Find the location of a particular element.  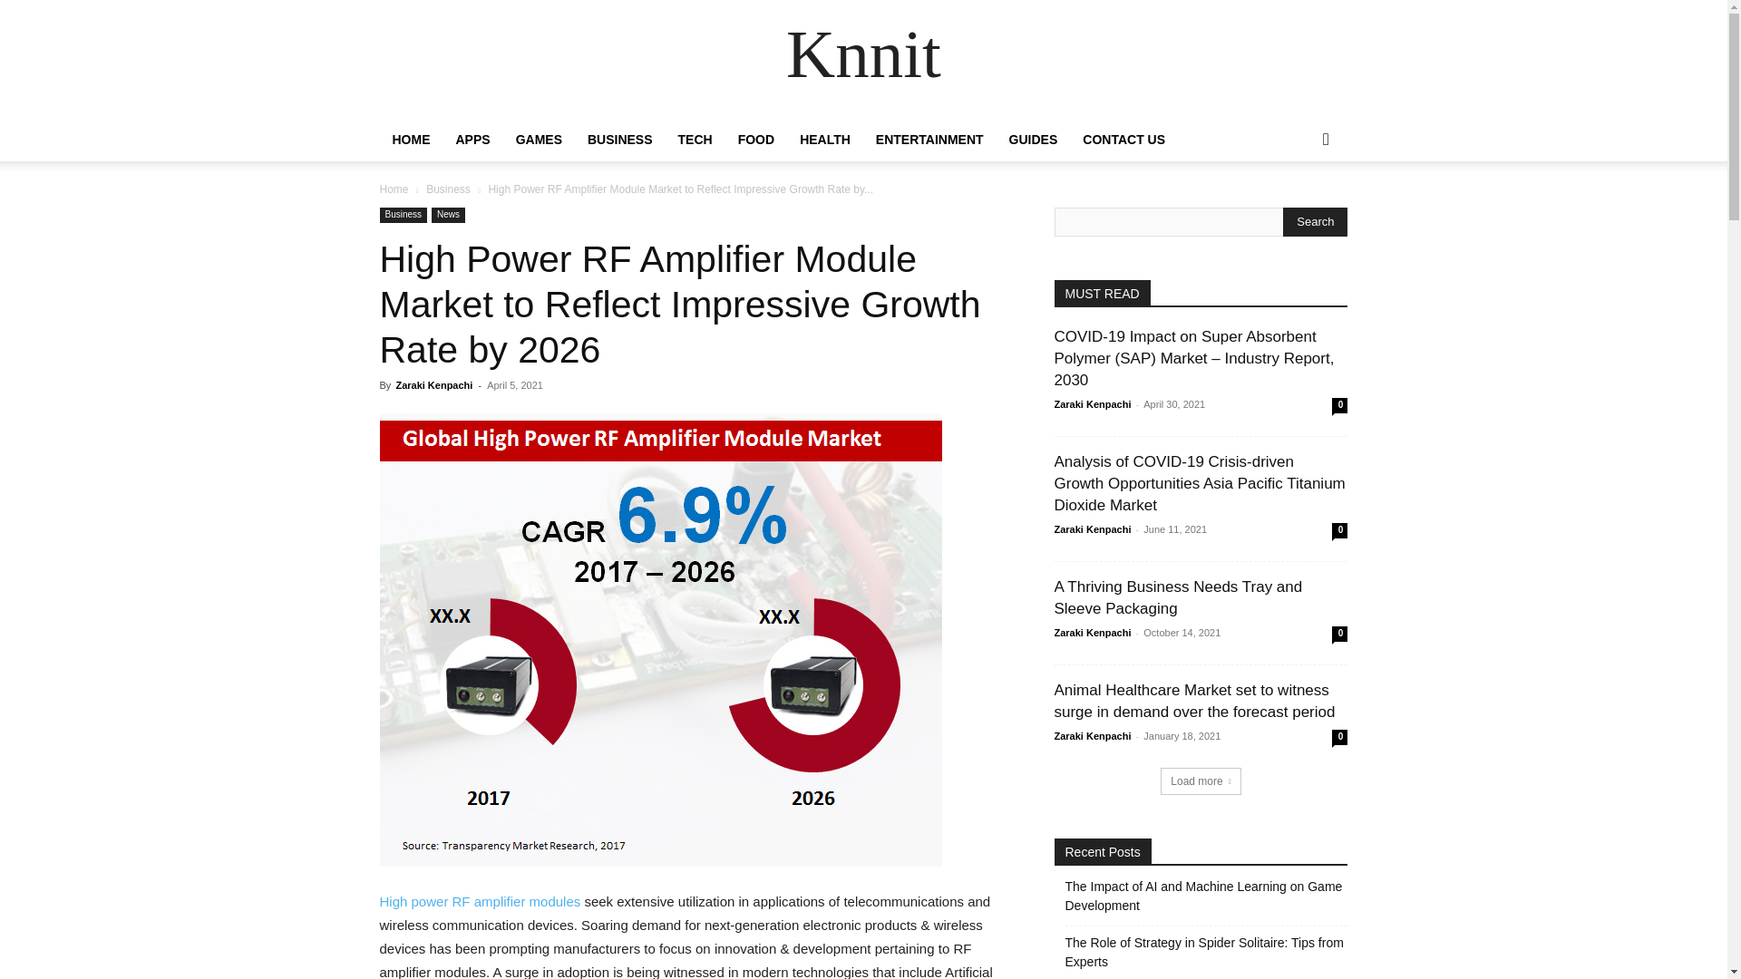

BUSINESS is located at coordinates (619, 140).